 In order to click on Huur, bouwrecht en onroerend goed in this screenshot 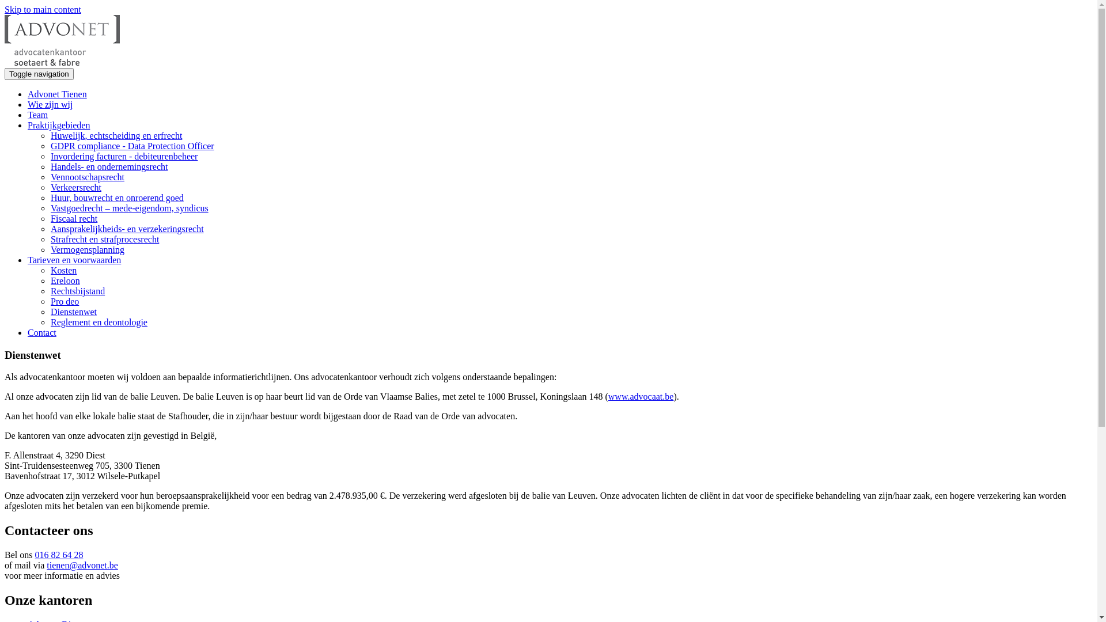, I will do `click(118, 198)`.